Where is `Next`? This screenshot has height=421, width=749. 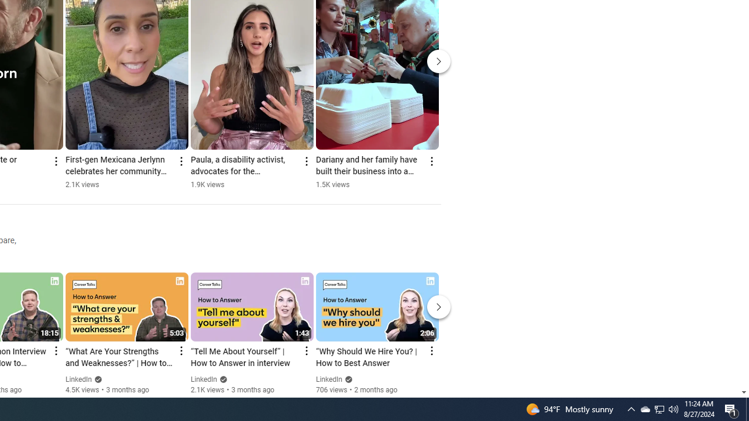
Next is located at coordinates (439, 306).